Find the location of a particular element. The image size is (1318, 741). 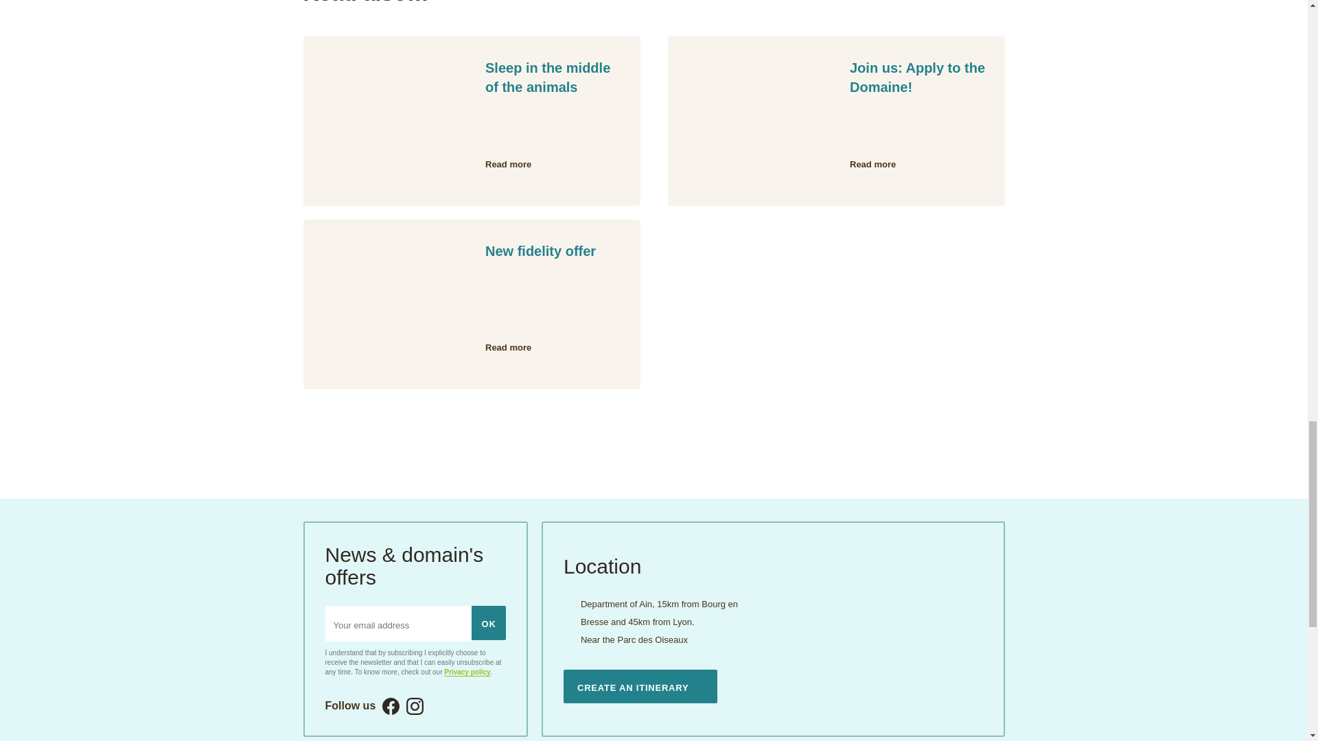

OK is located at coordinates (489, 623).